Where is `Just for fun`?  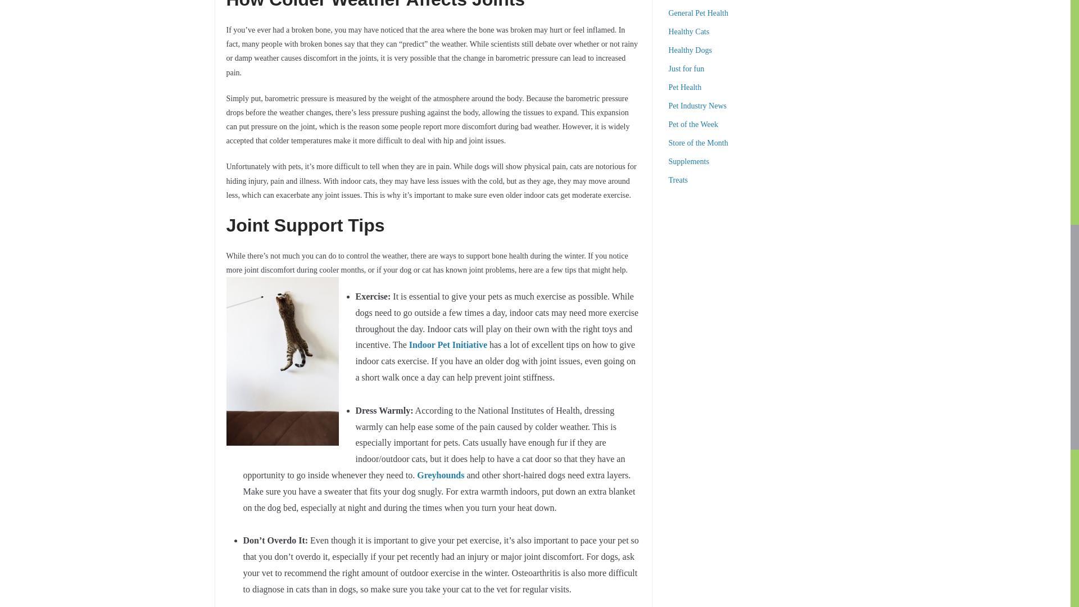 Just for fun is located at coordinates (687, 69).